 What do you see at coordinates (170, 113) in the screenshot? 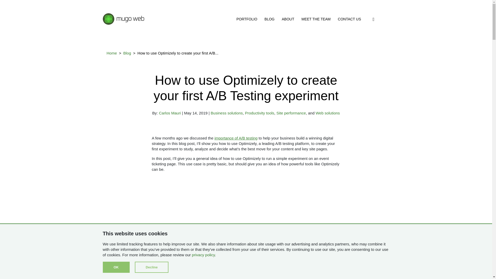
I see `Carlos Mauri` at bounding box center [170, 113].